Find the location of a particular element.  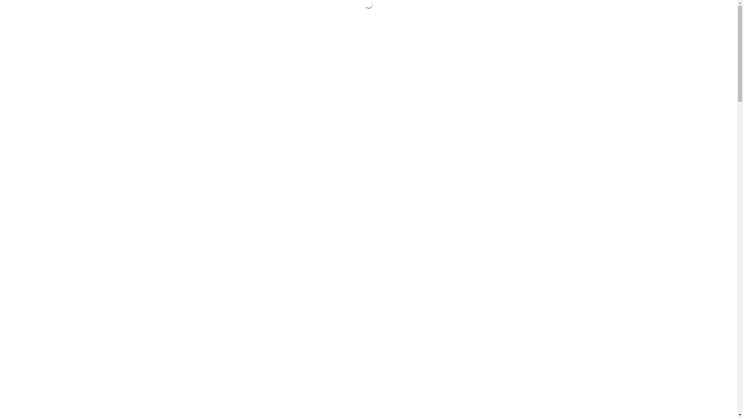

parohodstvo@tut.by is located at coordinates (104, 294).